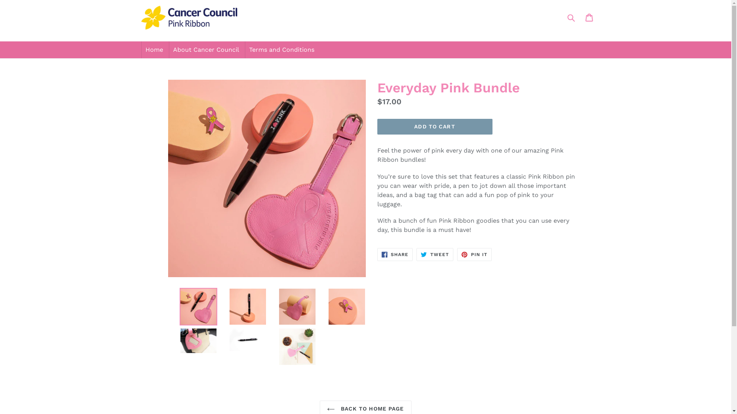  I want to click on ADD TO CART, so click(435, 127).